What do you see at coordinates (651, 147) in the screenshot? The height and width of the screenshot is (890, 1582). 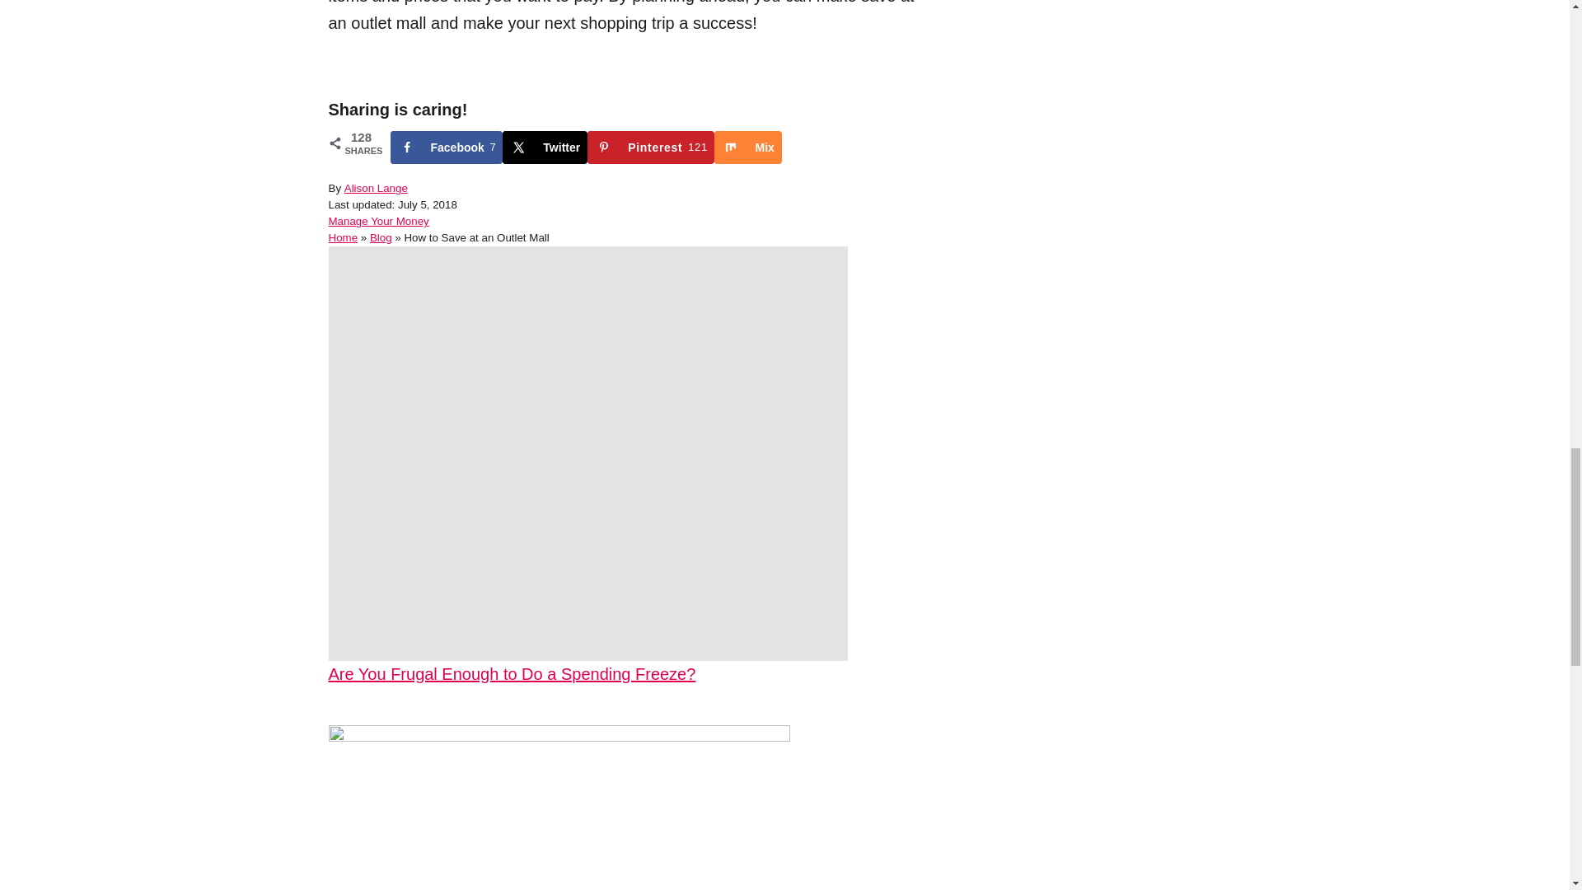 I see `Share on Mix` at bounding box center [651, 147].